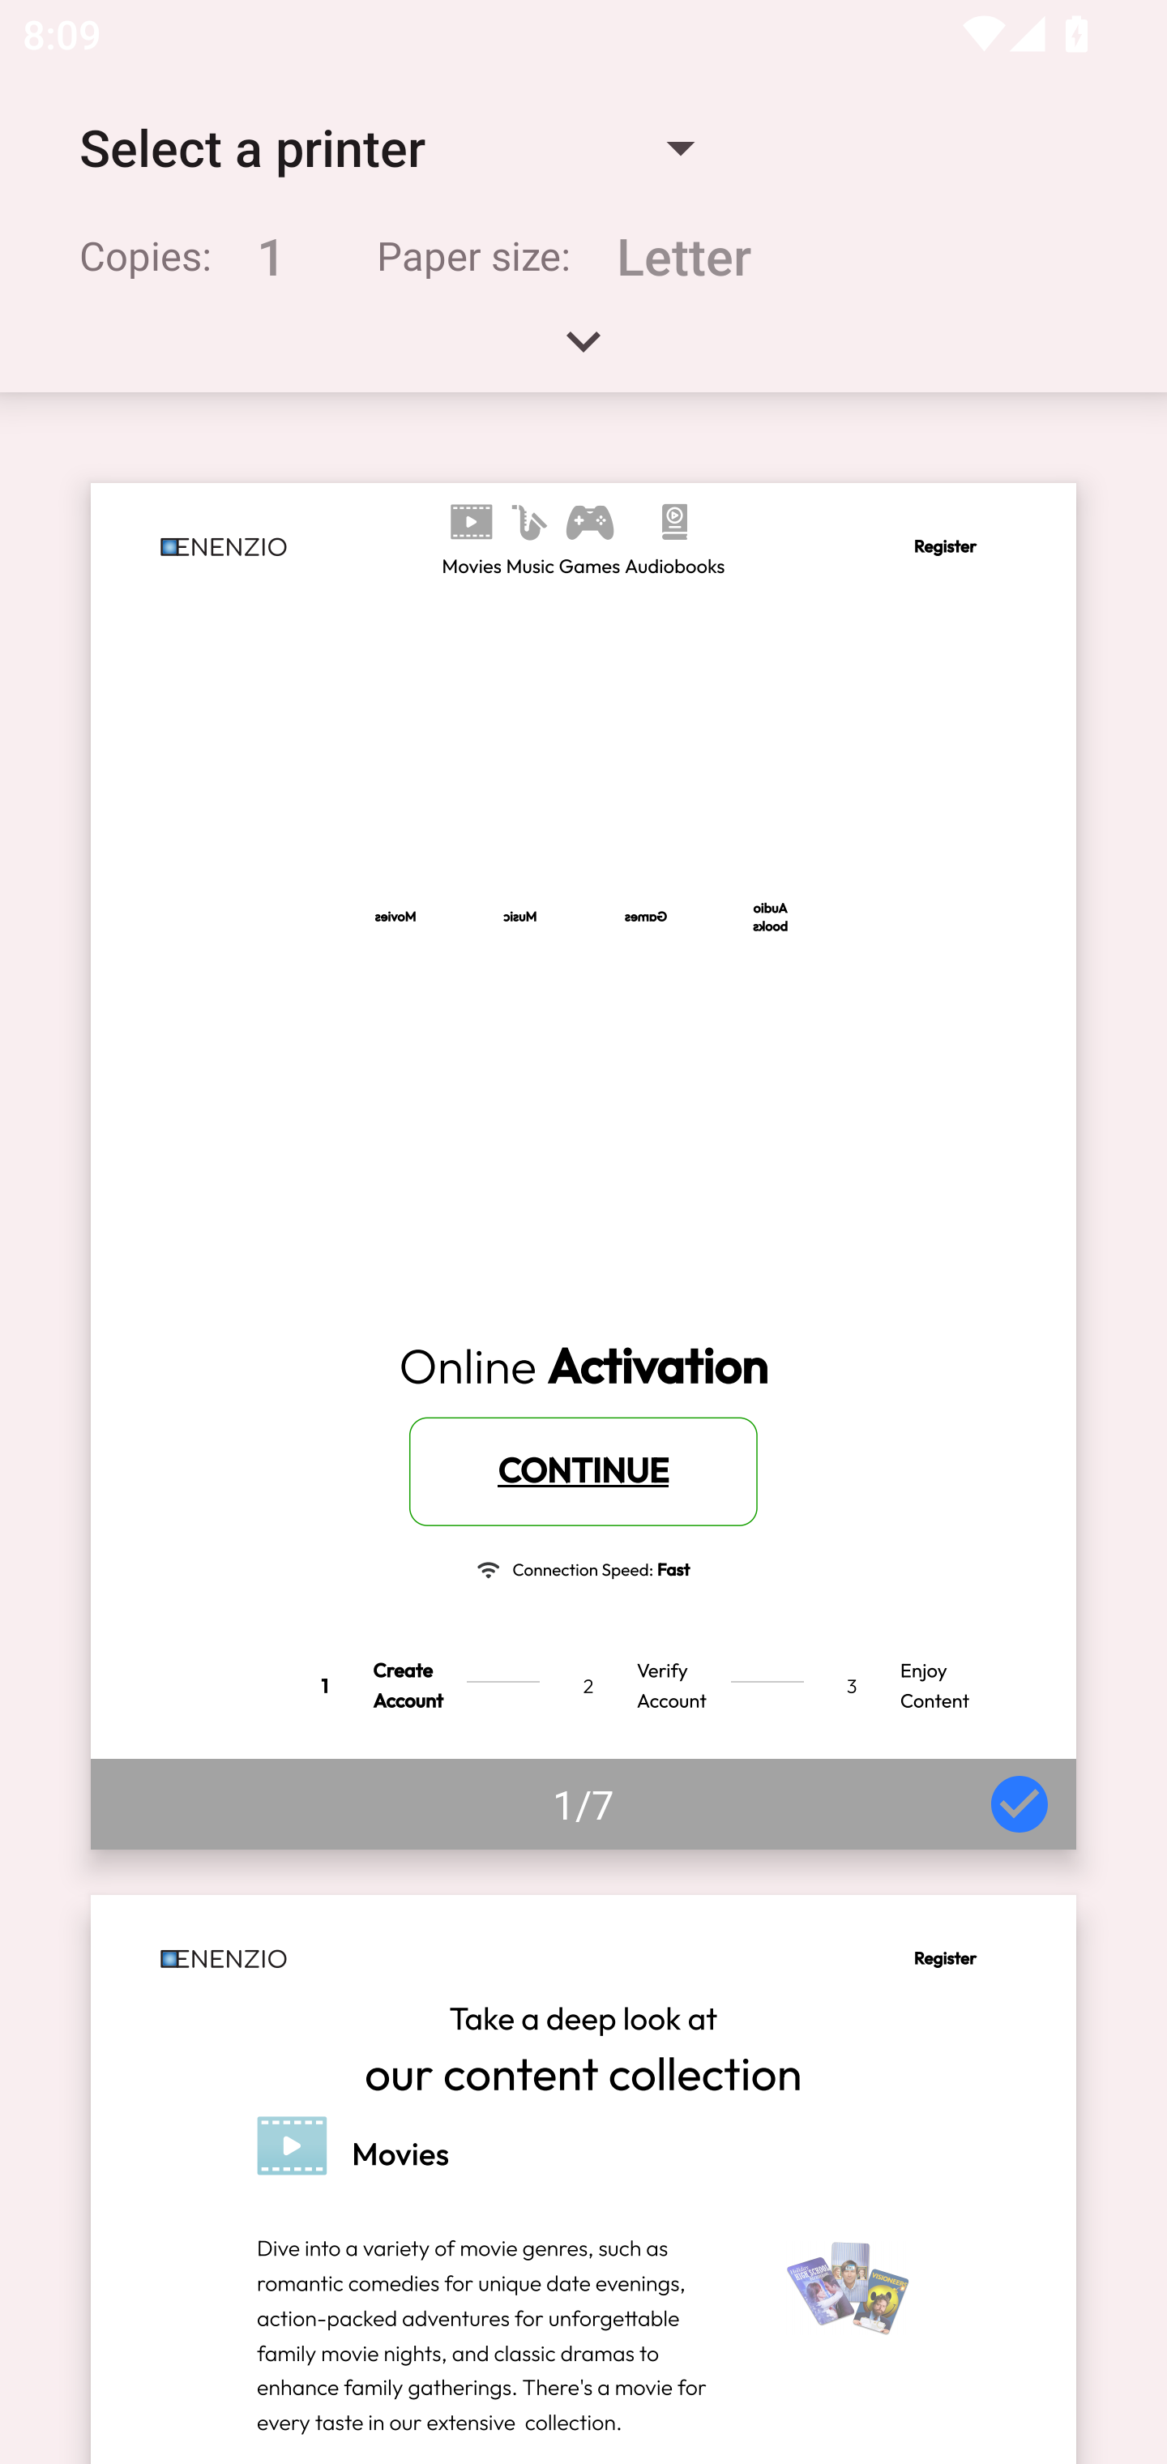  What do you see at coordinates (386, 148) in the screenshot?
I see `Select a printer` at bounding box center [386, 148].